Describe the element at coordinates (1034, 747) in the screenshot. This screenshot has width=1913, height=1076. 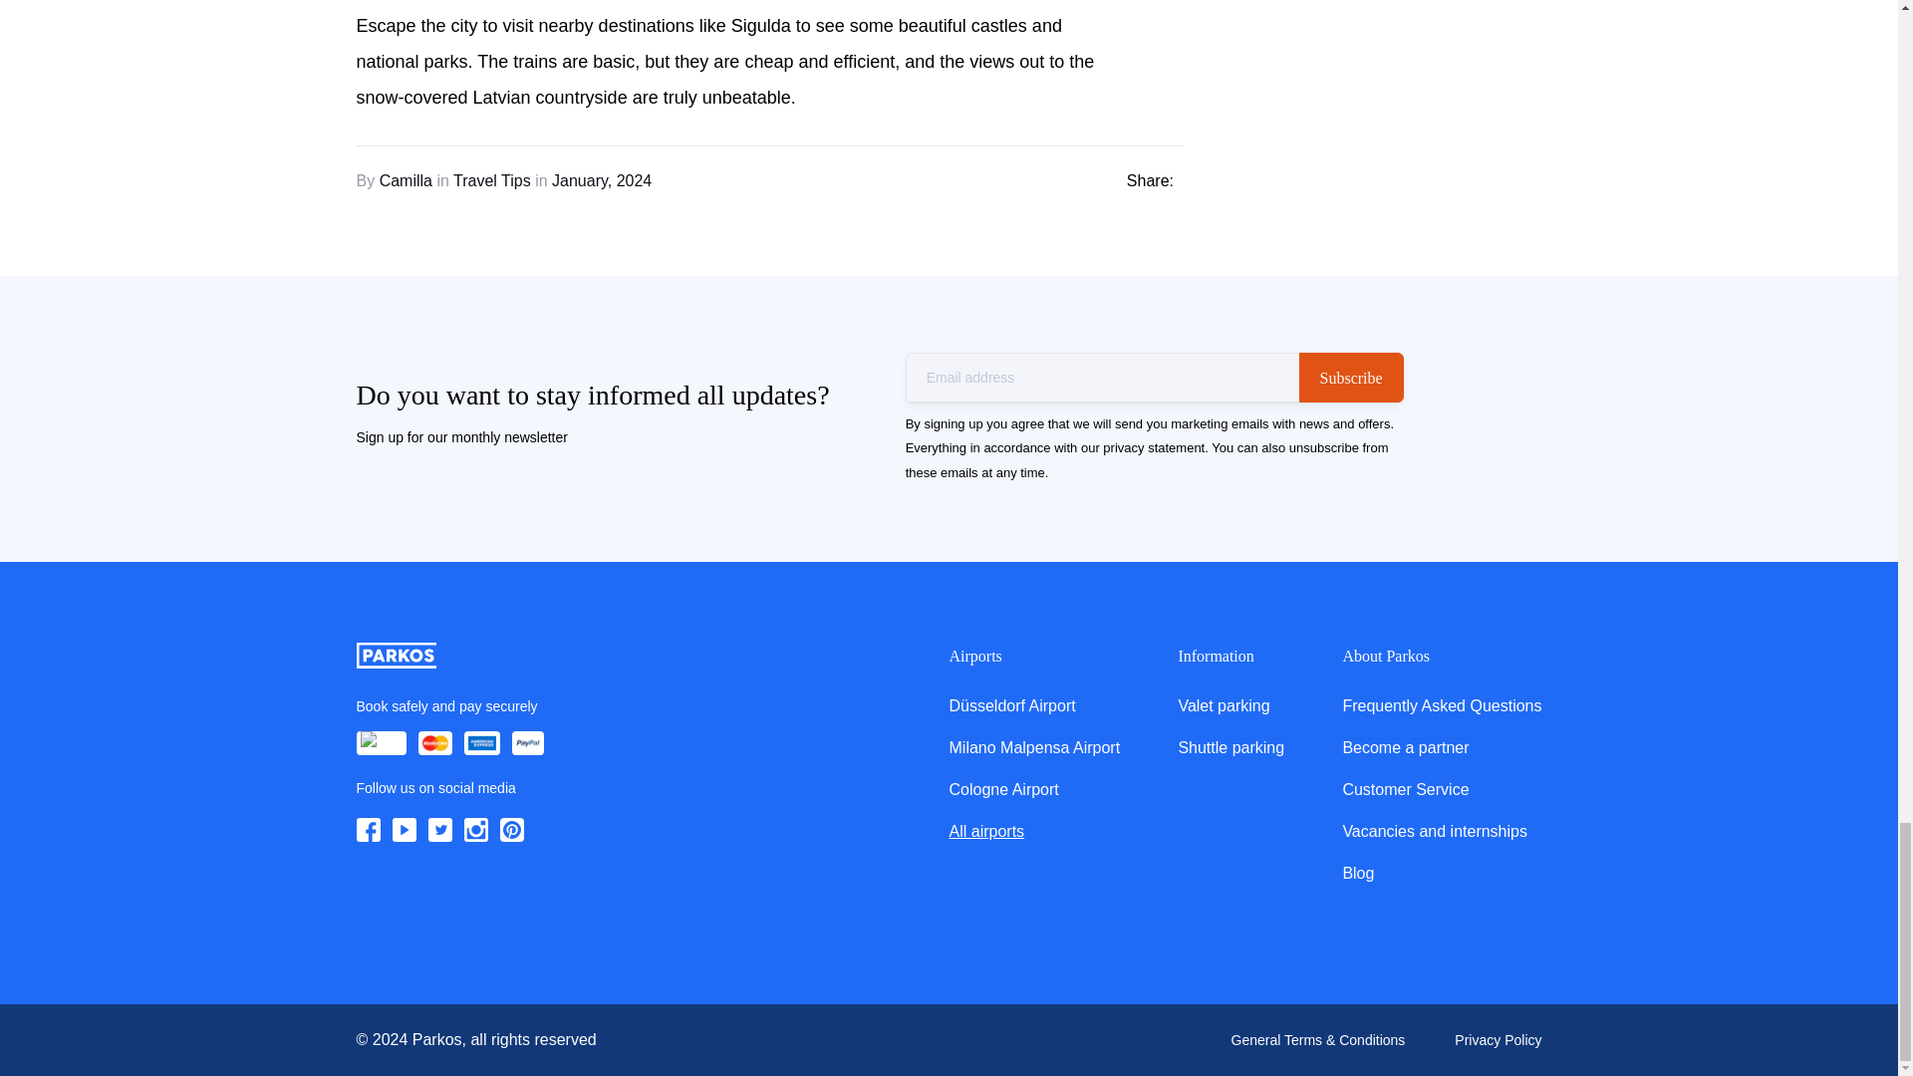
I see `Milano Malpensa Airport` at that location.